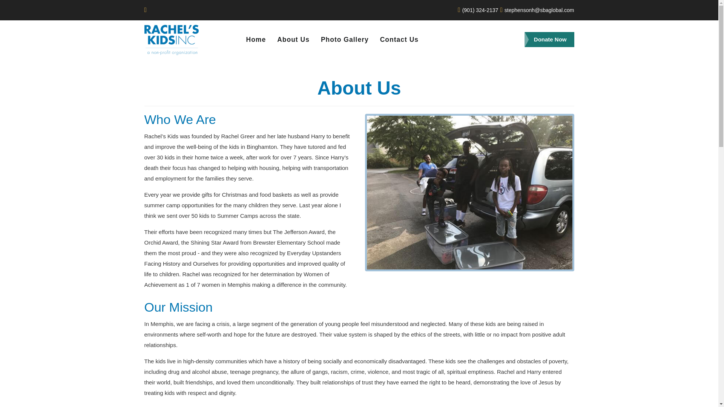 This screenshot has height=407, width=724. I want to click on Donate Now, so click(549, 40).